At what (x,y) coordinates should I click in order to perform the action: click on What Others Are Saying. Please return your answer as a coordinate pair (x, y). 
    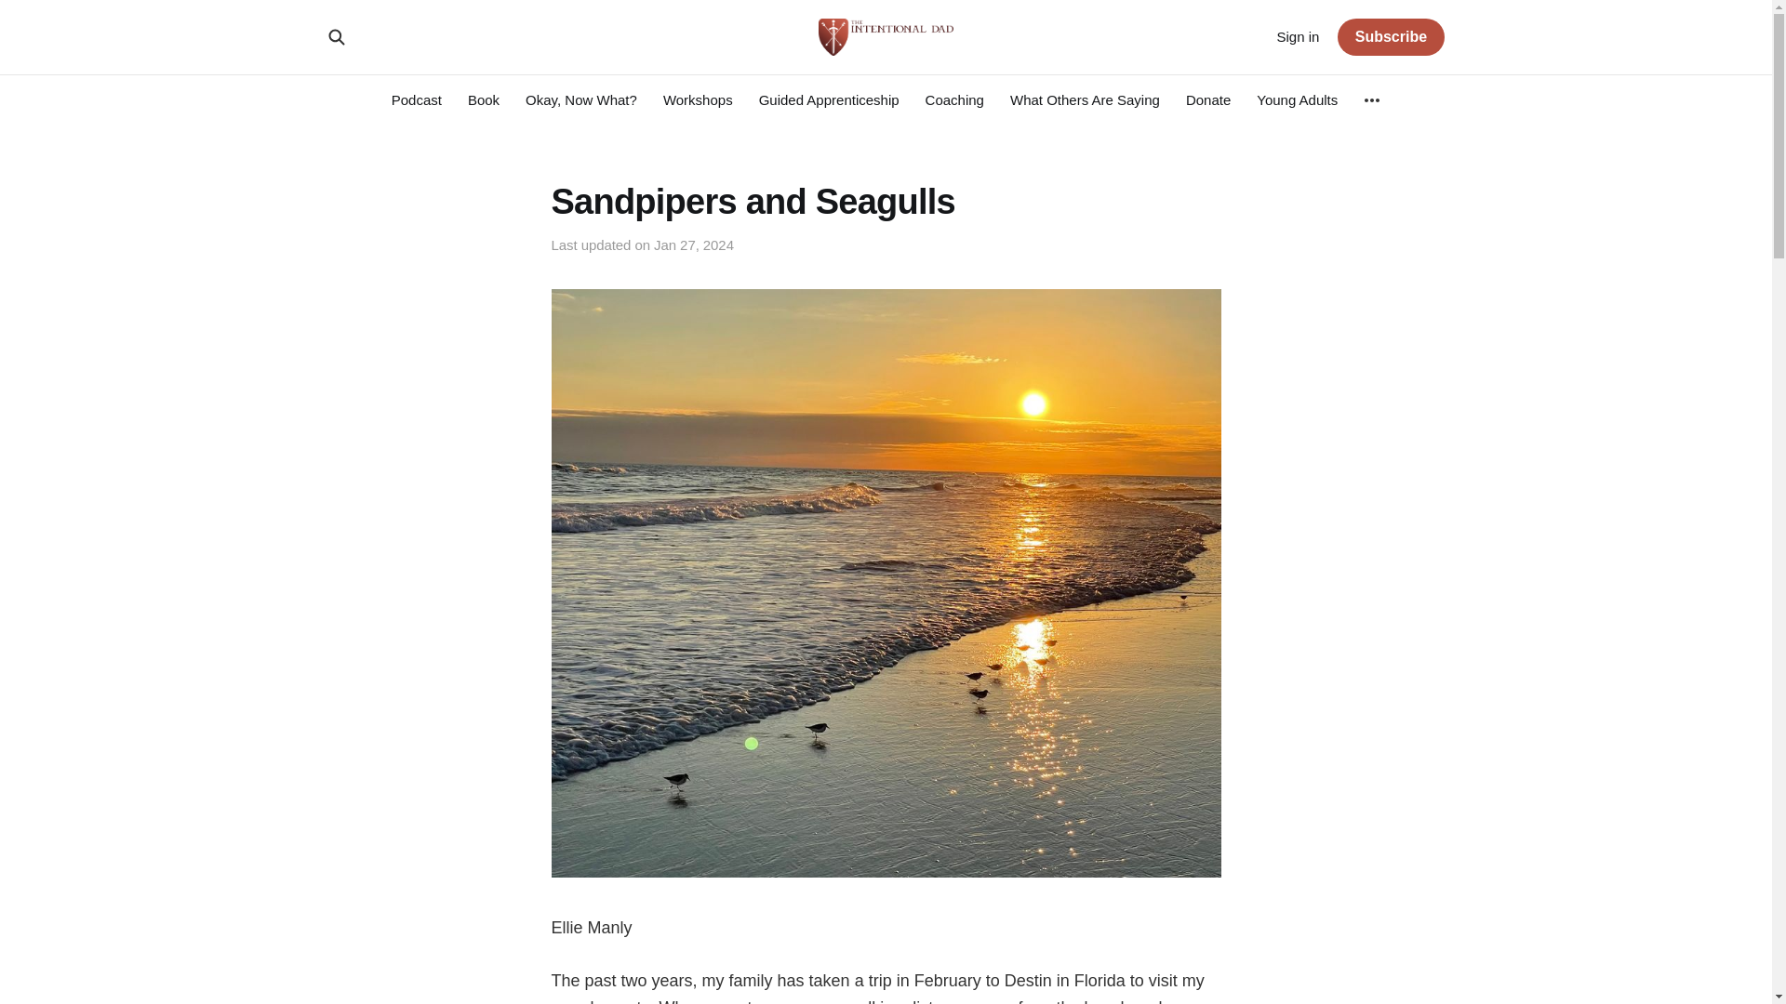
    Looking at the image, I should click on (1085, 99).